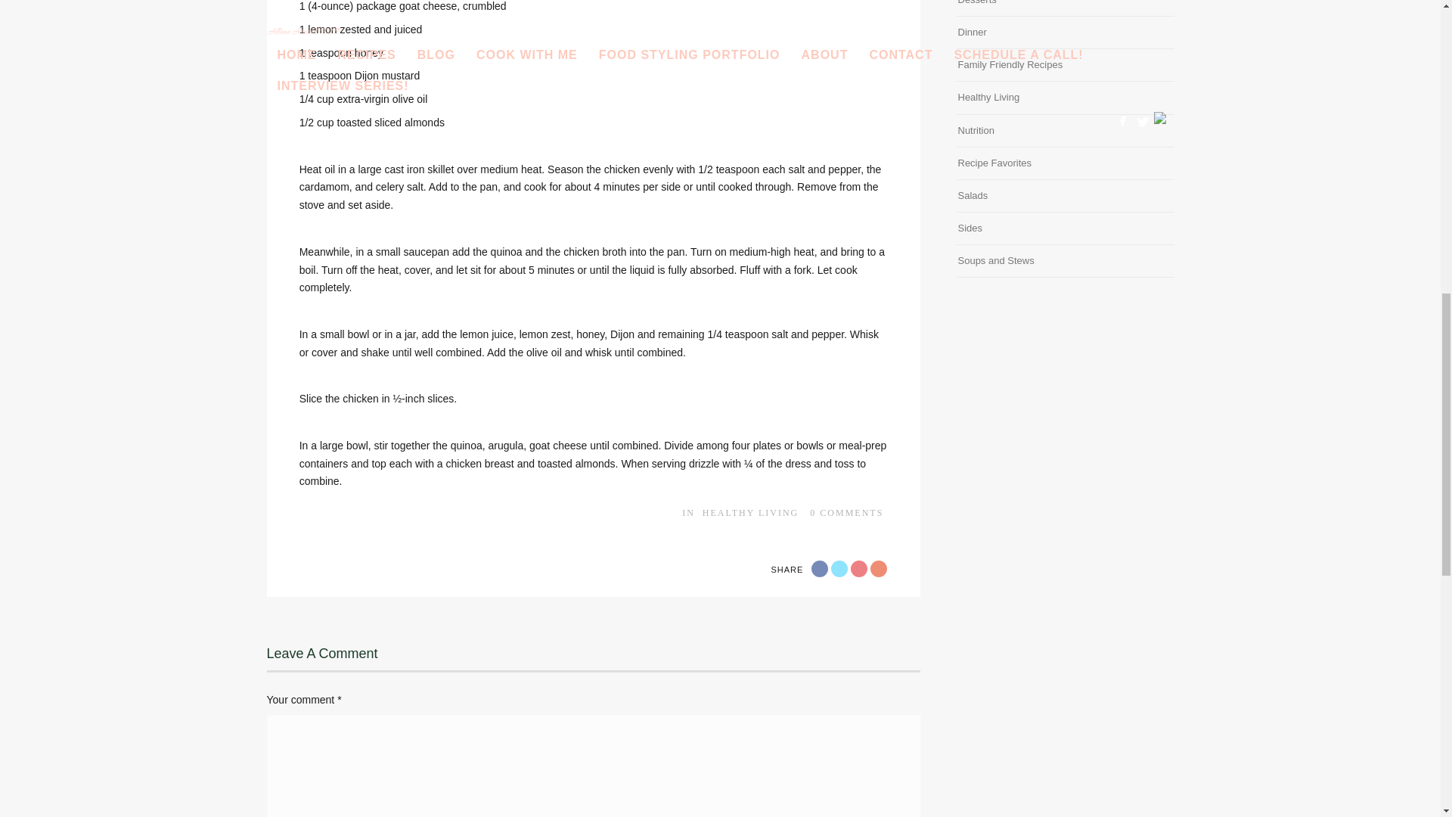 Image resolution: width=1452 pixels, height=817 pixels. What do you see at coordinates (995, 260) in the screenshot?
I see `Soups and Stews` at bounding box center [995, 260].